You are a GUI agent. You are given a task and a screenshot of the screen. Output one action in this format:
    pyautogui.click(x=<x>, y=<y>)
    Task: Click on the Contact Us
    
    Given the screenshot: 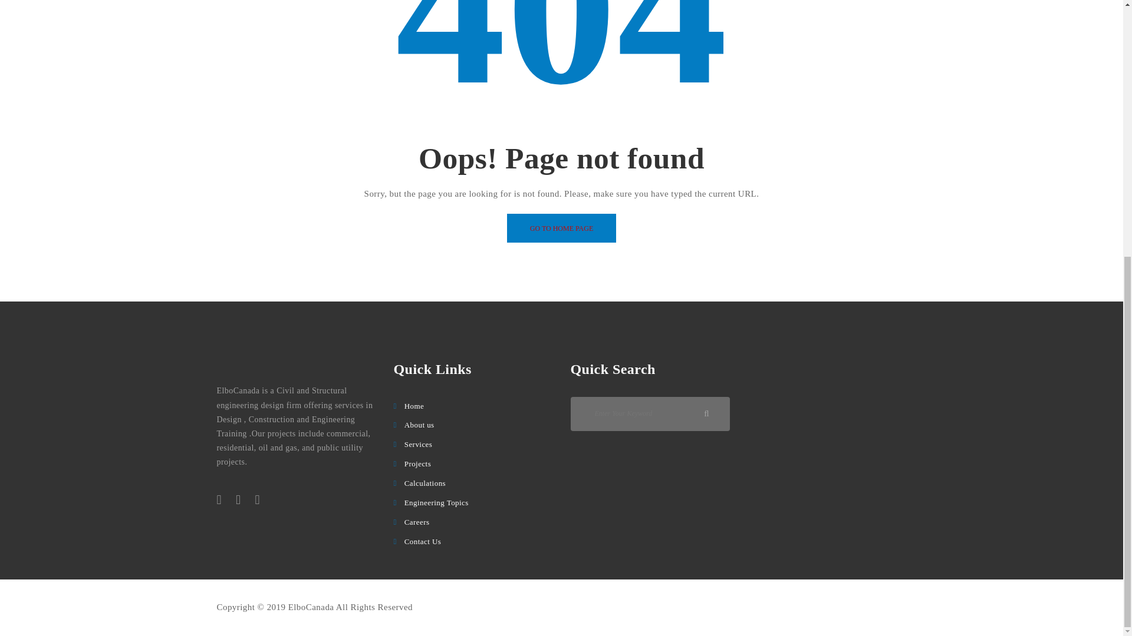 What is the action you would take?
    pyautogui.click(x=422, y=541)
    